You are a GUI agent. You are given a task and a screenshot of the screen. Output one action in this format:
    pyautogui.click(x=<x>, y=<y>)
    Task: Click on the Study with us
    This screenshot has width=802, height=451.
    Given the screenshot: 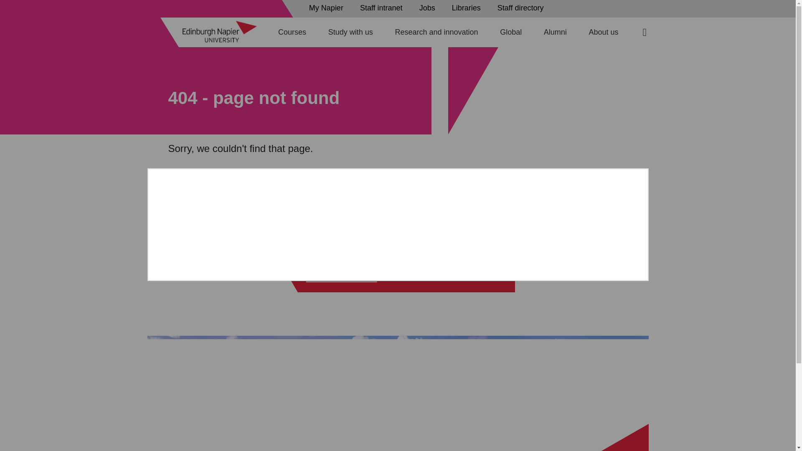 What is the action you would take?
    pyautogui.click(x=350, y=32)
    